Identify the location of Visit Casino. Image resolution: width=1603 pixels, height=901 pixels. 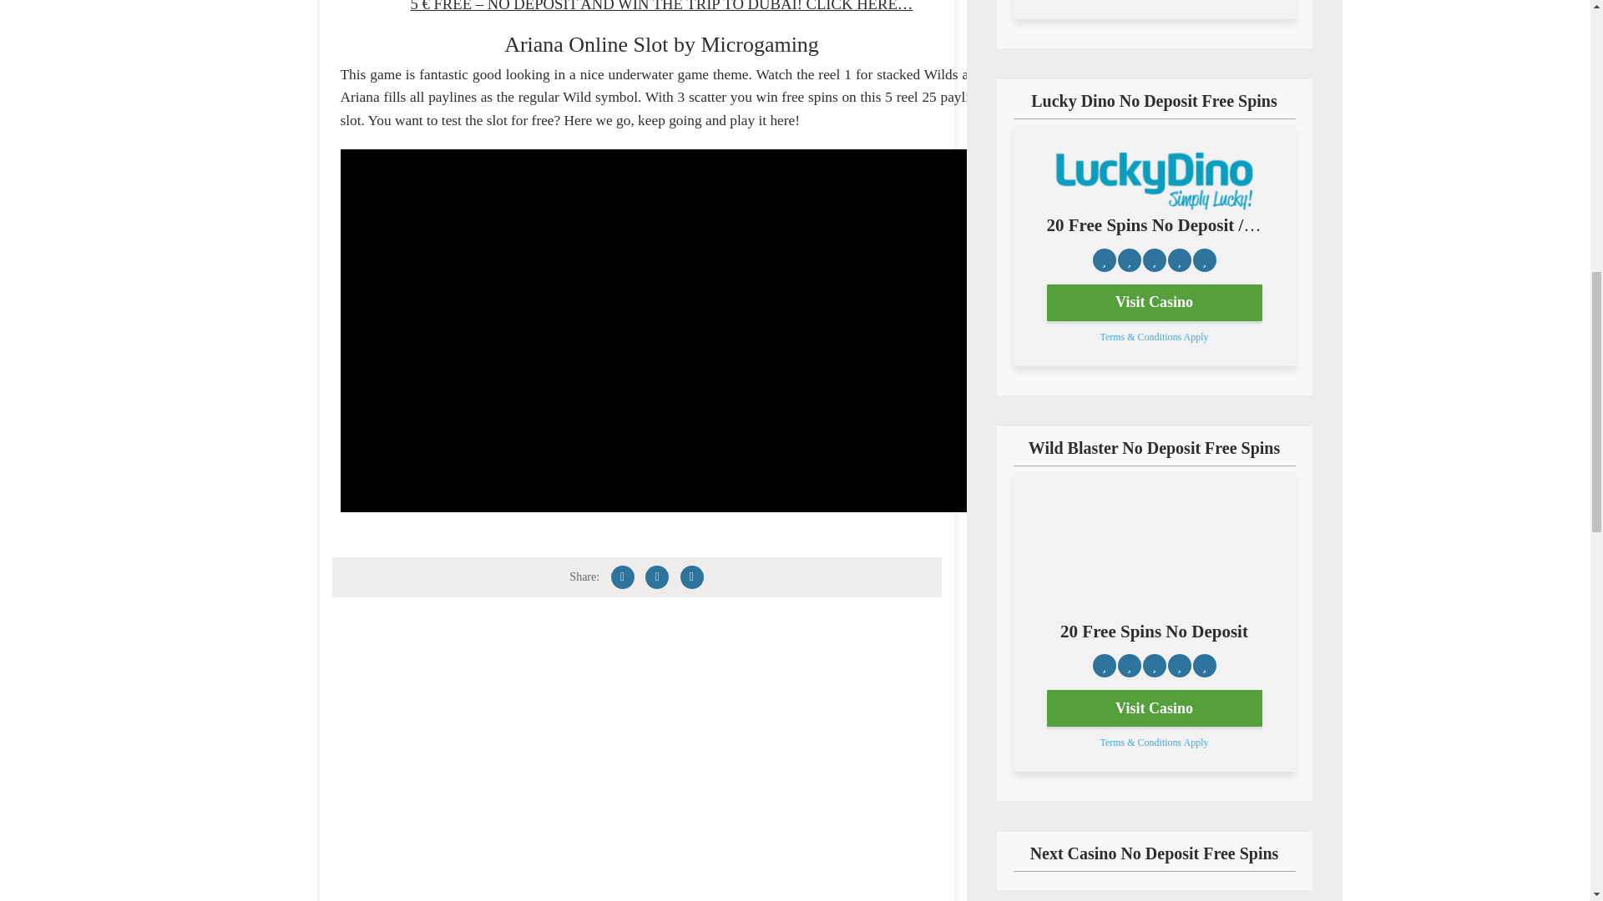
(1154, 707).